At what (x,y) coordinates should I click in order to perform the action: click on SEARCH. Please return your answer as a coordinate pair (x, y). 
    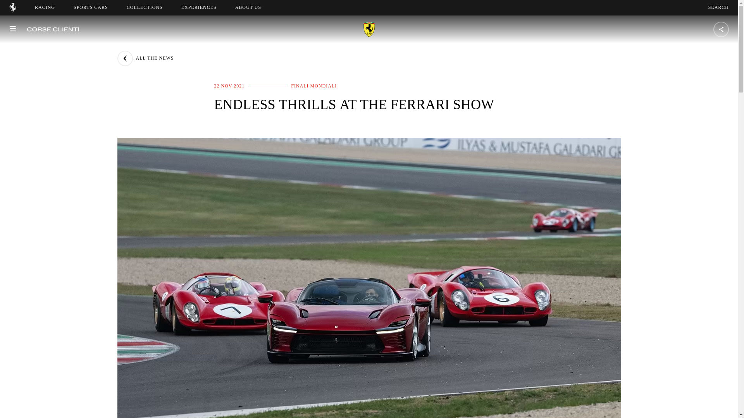
    Looking at the image, I should click on (255, 7).